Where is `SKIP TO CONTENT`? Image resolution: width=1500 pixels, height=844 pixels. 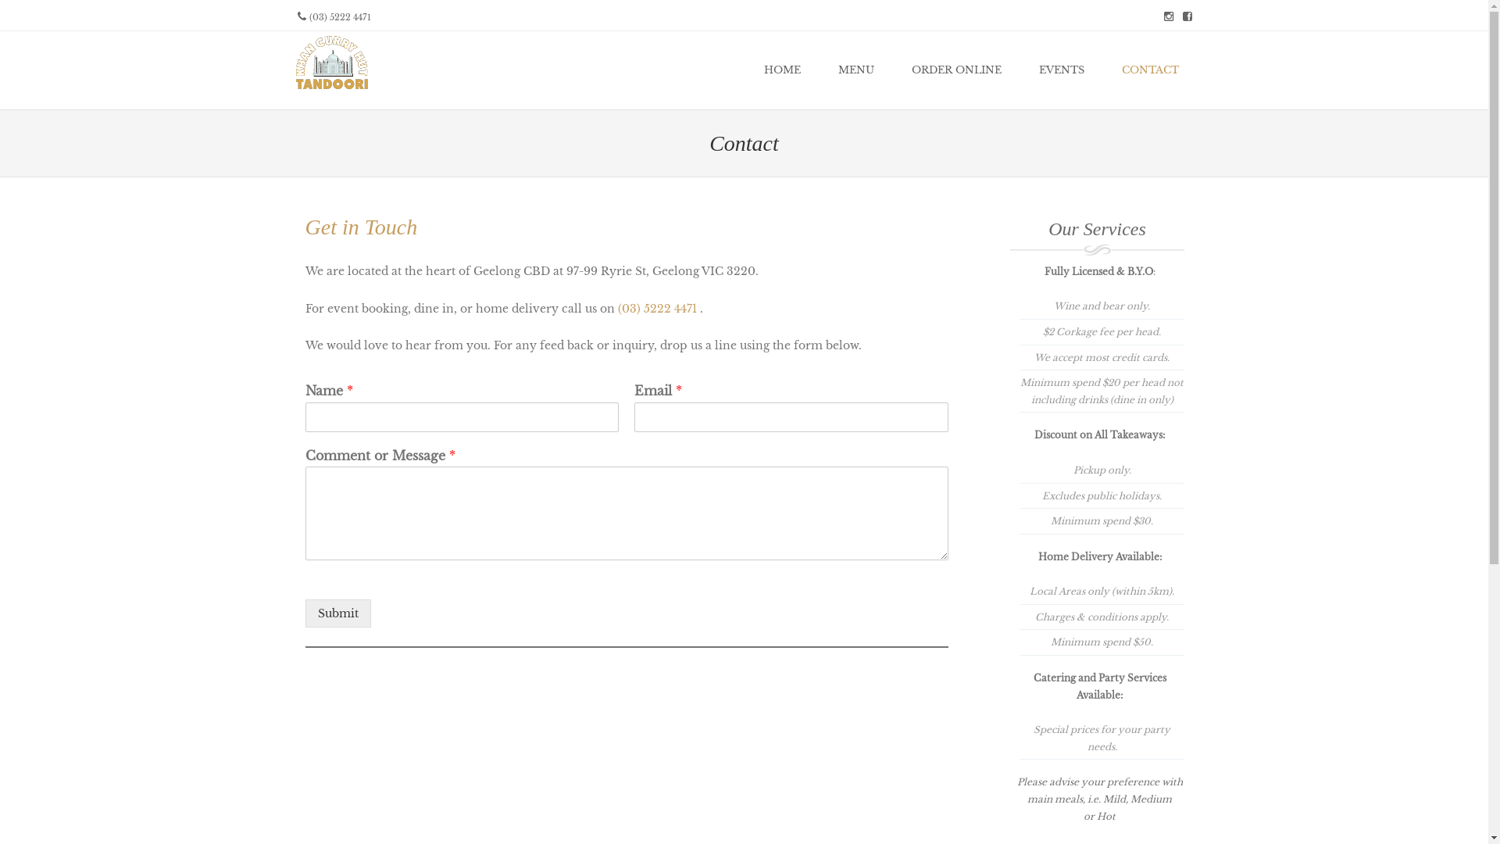
SKIP TO CONTENT is located at coordinates (680, 70).